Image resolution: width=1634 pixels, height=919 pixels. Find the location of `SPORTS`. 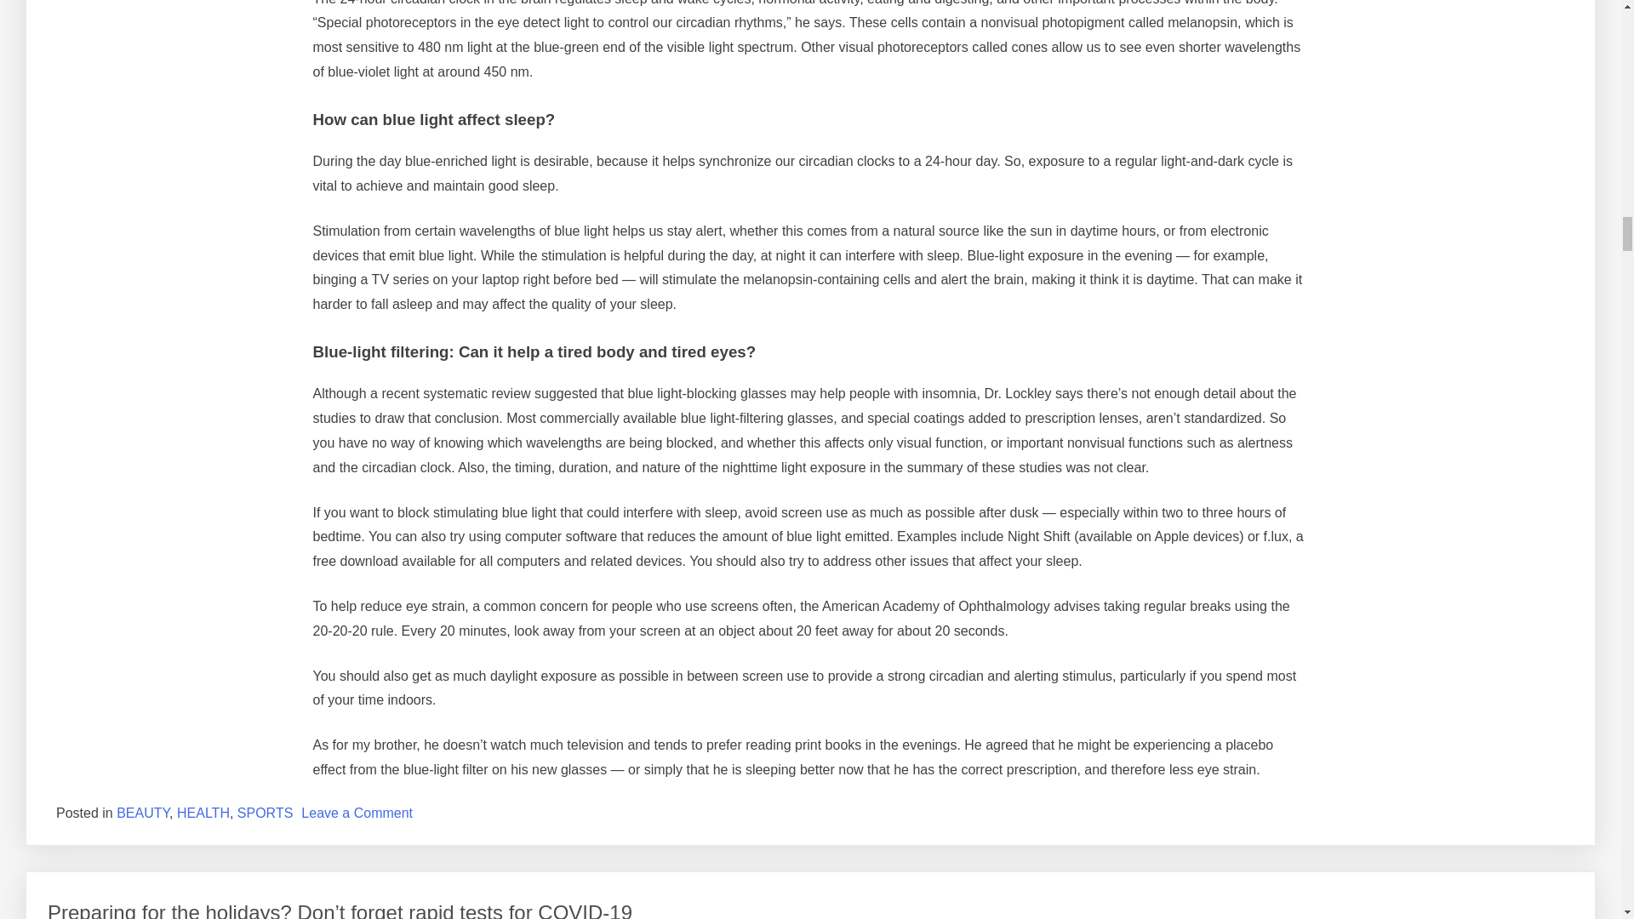

SPORTS is located at coordinates (266, 813).